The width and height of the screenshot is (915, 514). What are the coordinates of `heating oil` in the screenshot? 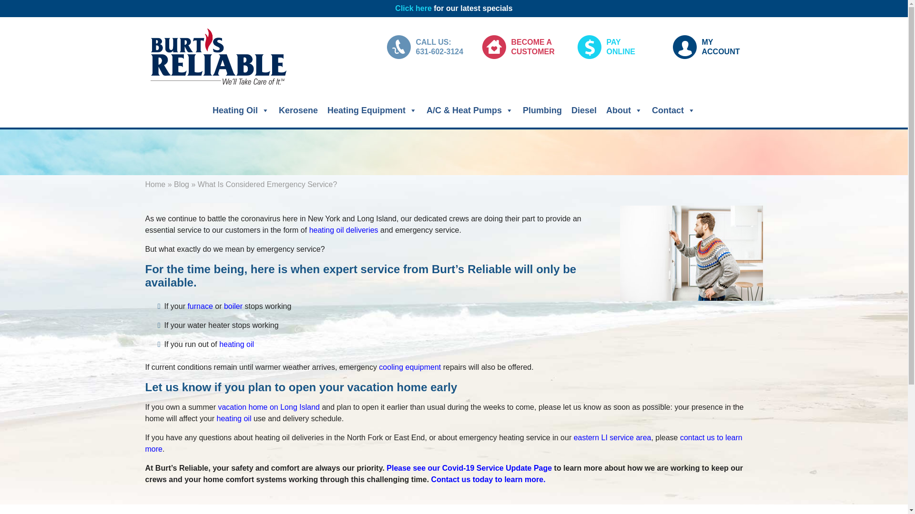 It's located at (236, 344).